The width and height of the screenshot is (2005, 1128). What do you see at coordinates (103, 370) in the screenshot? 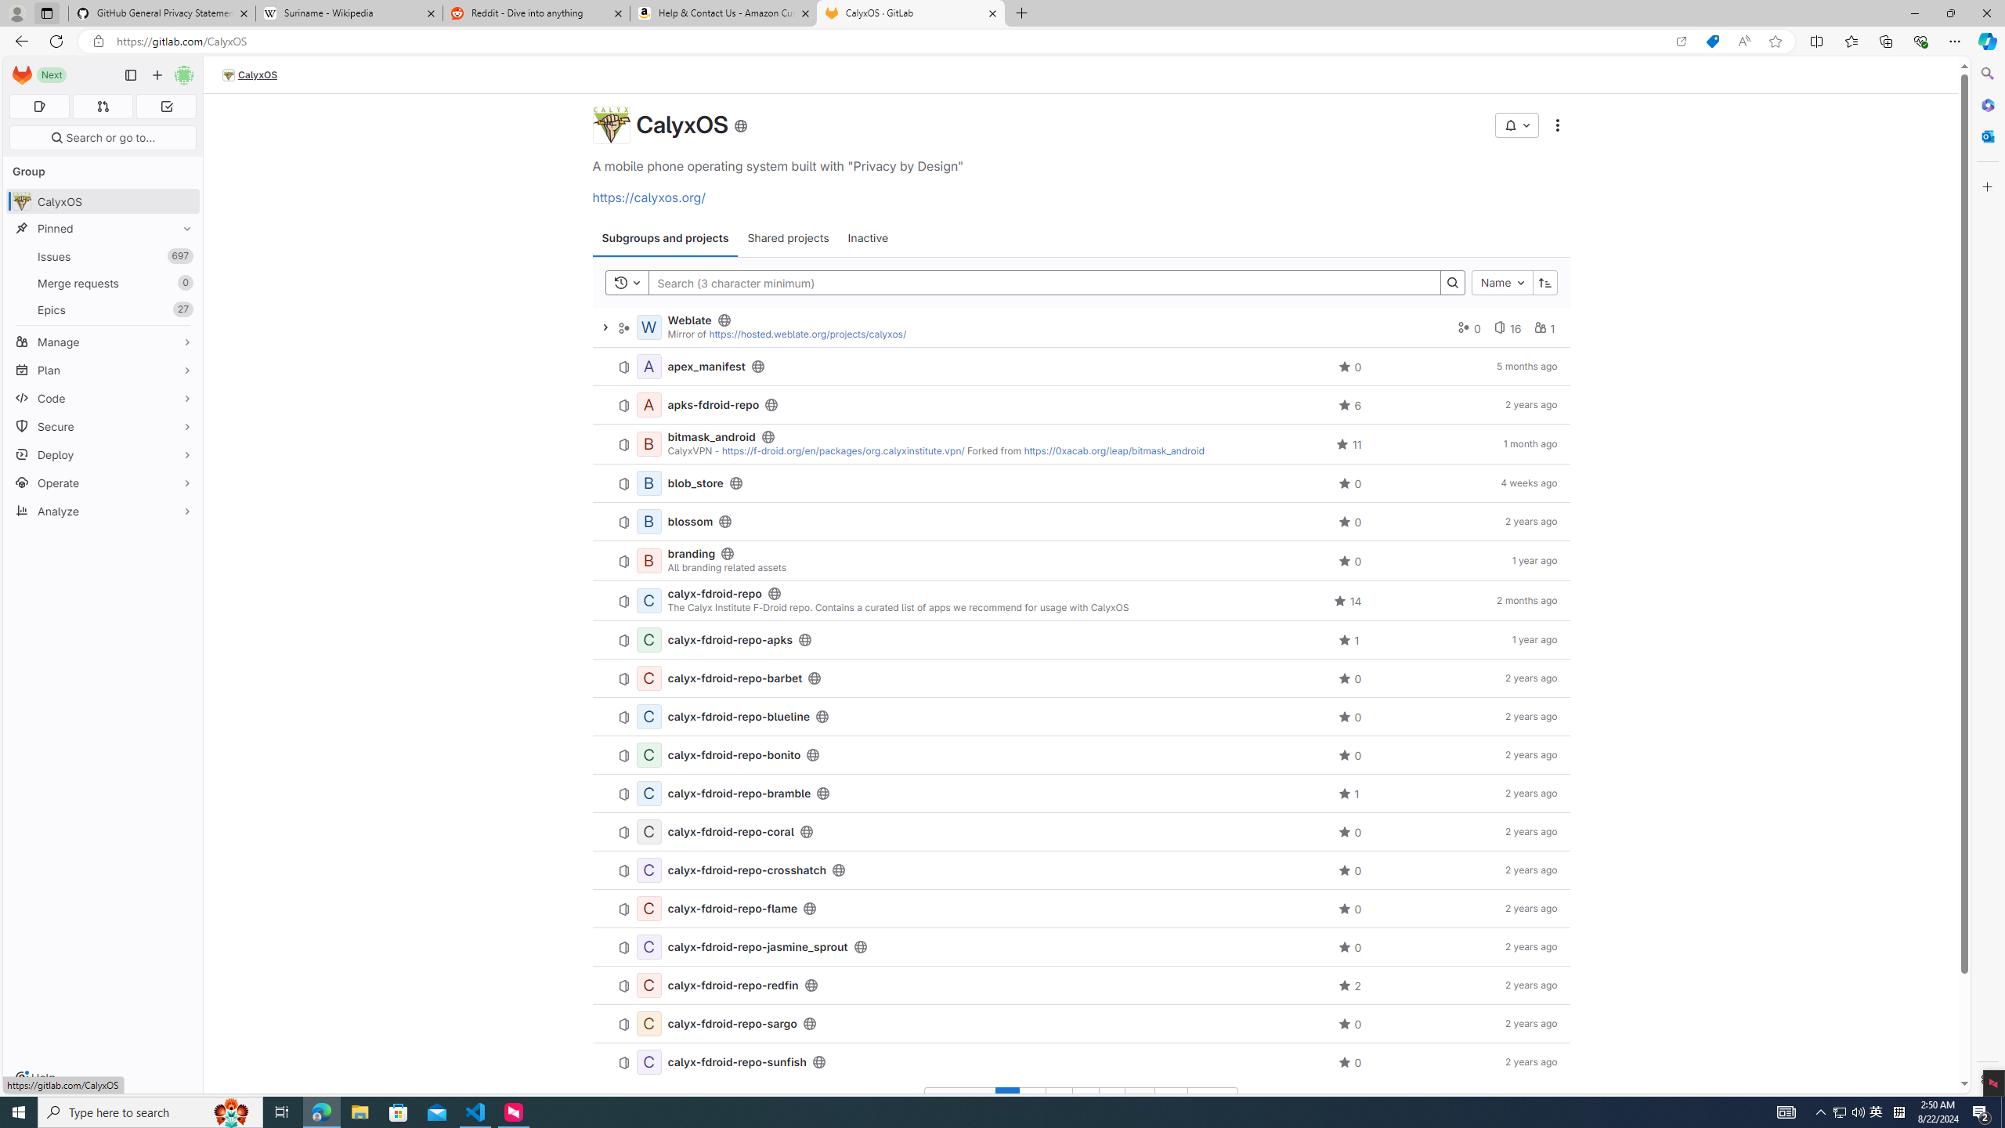
I see `Plan` at bounding box center [103, 370].